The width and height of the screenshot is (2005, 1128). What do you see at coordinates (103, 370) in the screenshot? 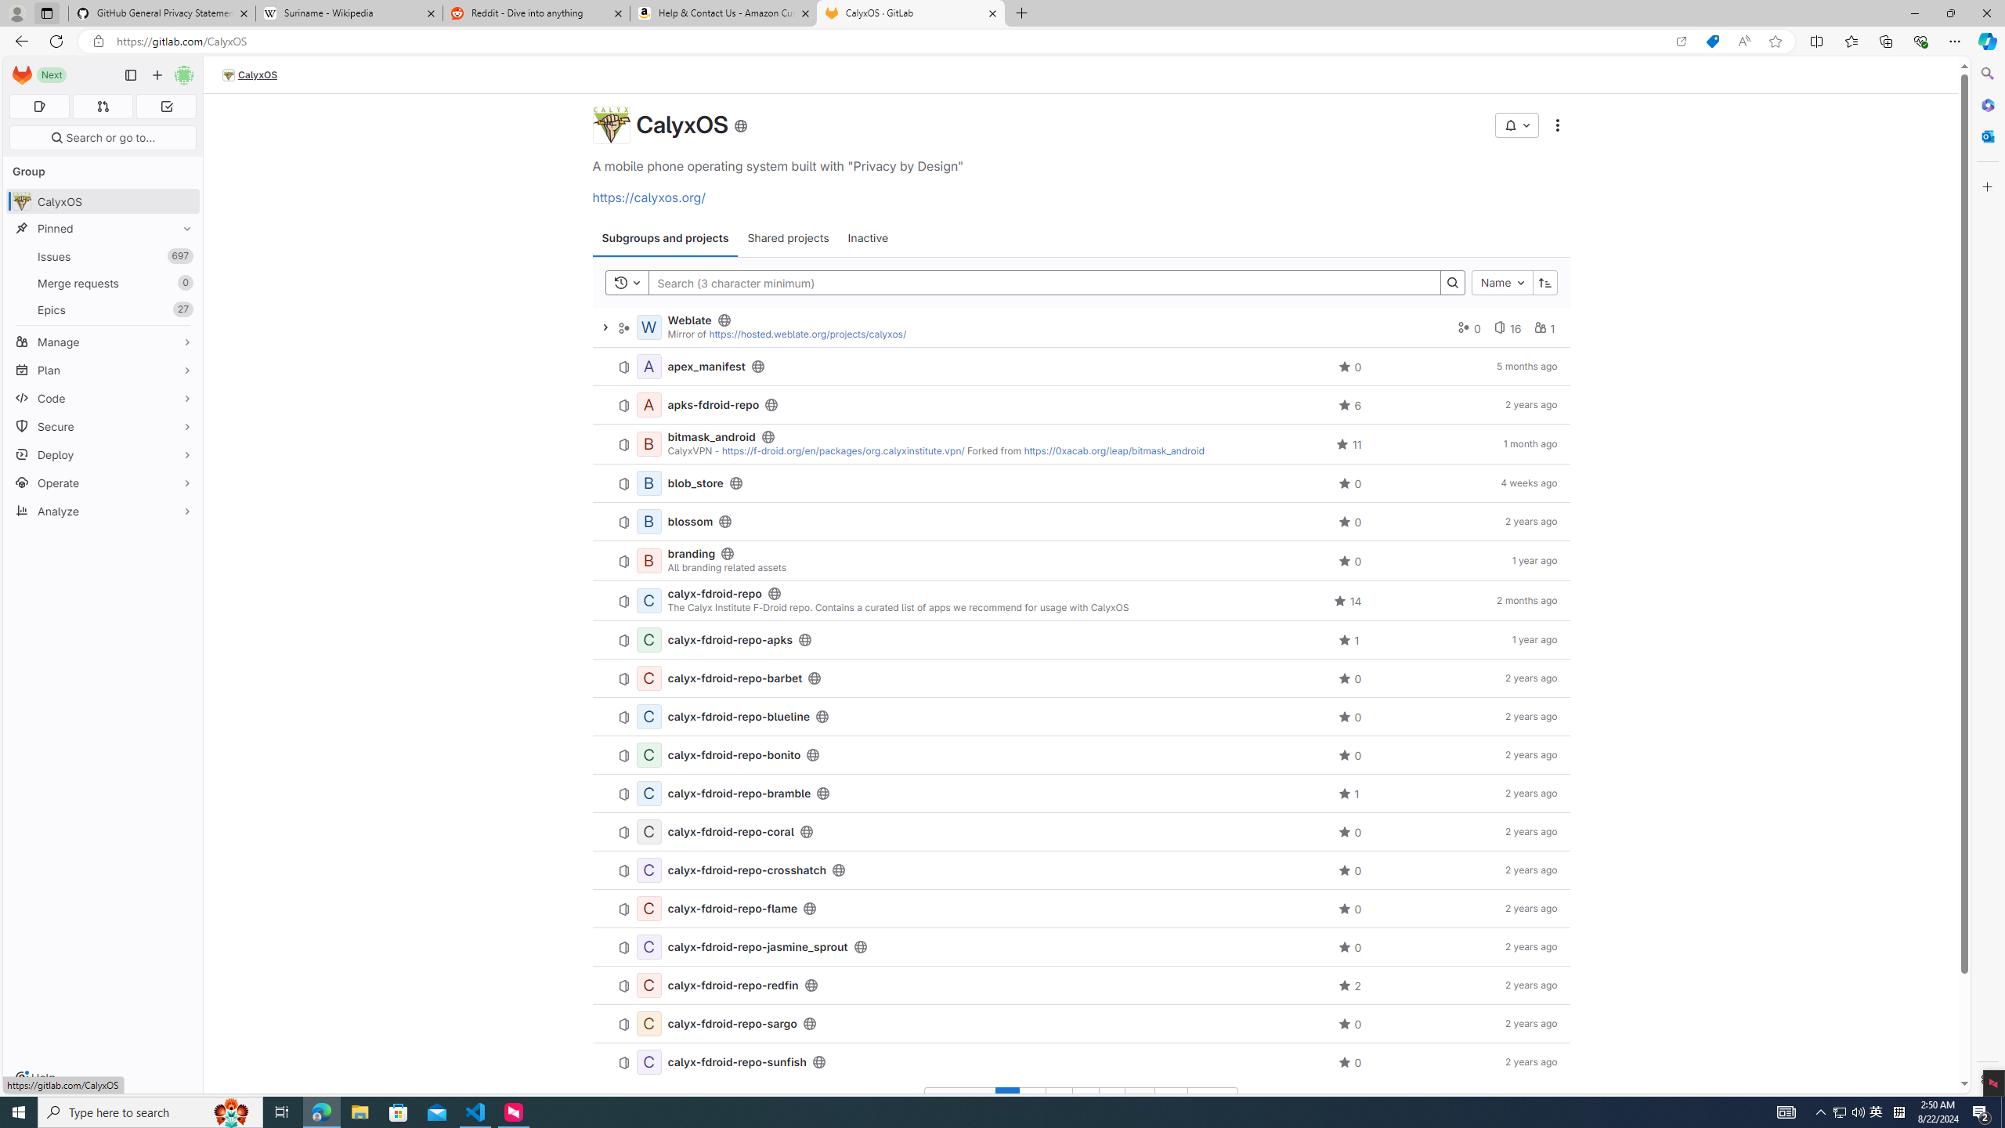
I see `Plan` at bounding box center [103, 370].